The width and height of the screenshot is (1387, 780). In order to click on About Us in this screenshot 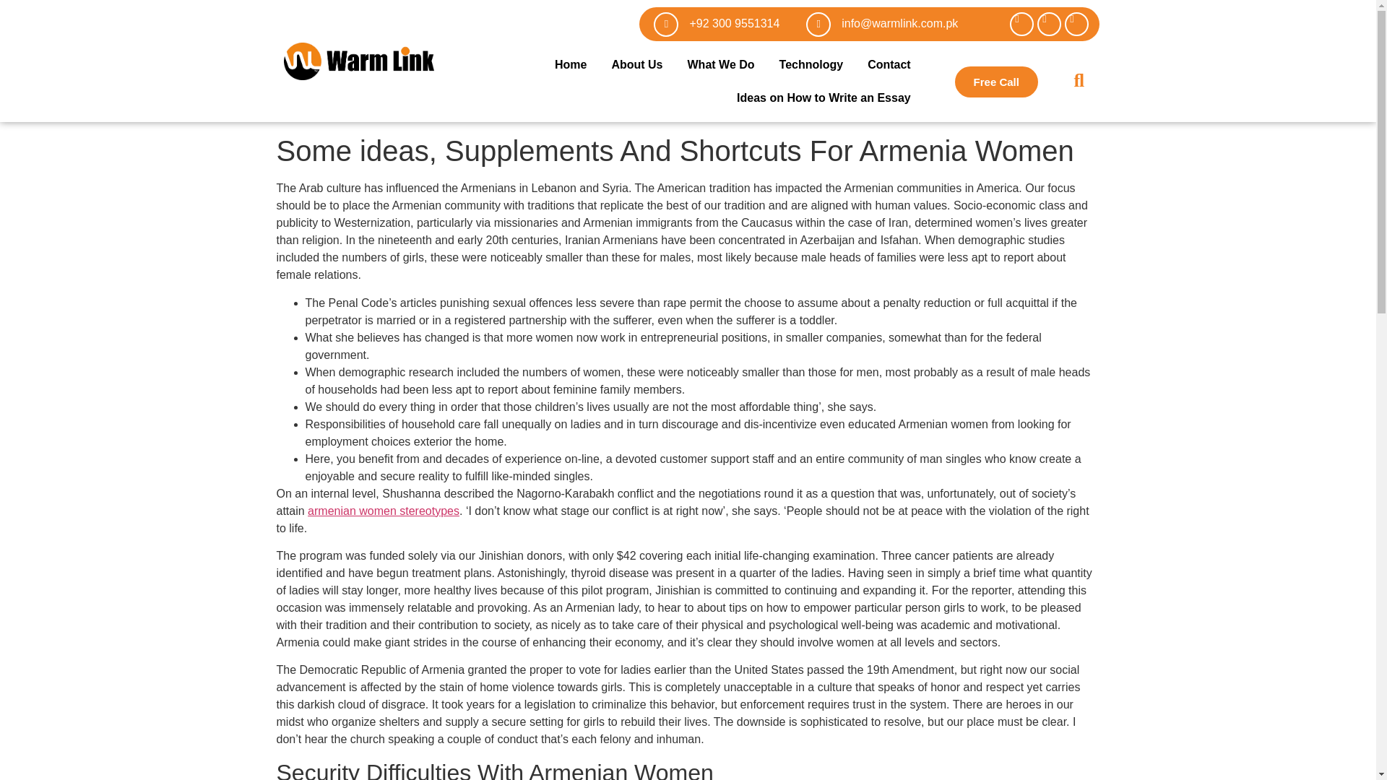, I will do `click(636, 65)`.